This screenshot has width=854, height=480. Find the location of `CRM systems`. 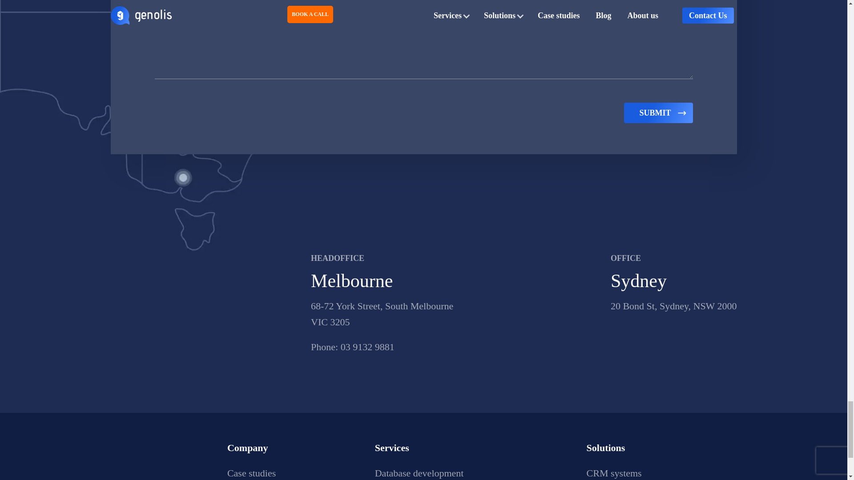

CRM systems is located at coordinates (614, 473).